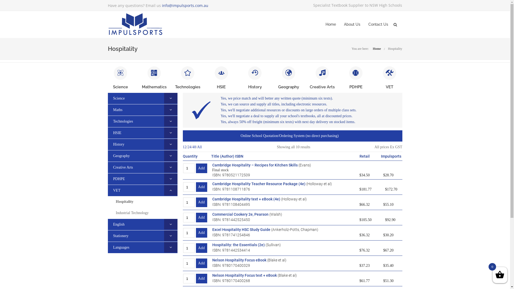 The image size is (514, 289). Describe the element at coordinates (185, 5) in the screenshot. I see `info@impulsports.com.au` at that location.